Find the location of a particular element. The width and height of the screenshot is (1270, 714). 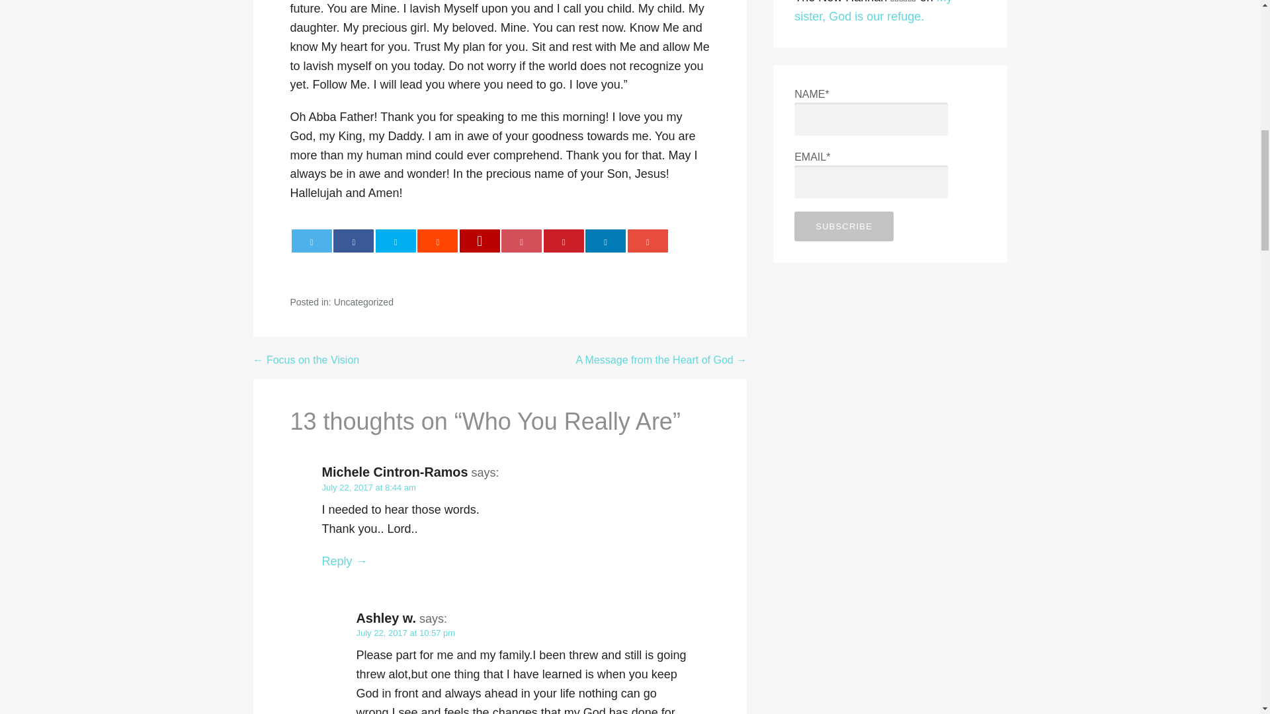

Submit to Reddit is located at coordinates (437, 241).